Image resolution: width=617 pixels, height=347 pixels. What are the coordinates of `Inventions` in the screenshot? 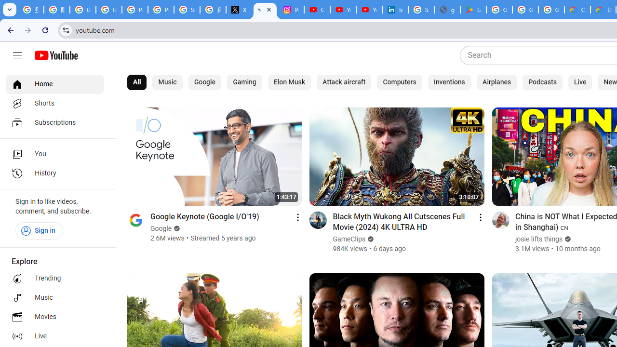 It's located at (449, 82).